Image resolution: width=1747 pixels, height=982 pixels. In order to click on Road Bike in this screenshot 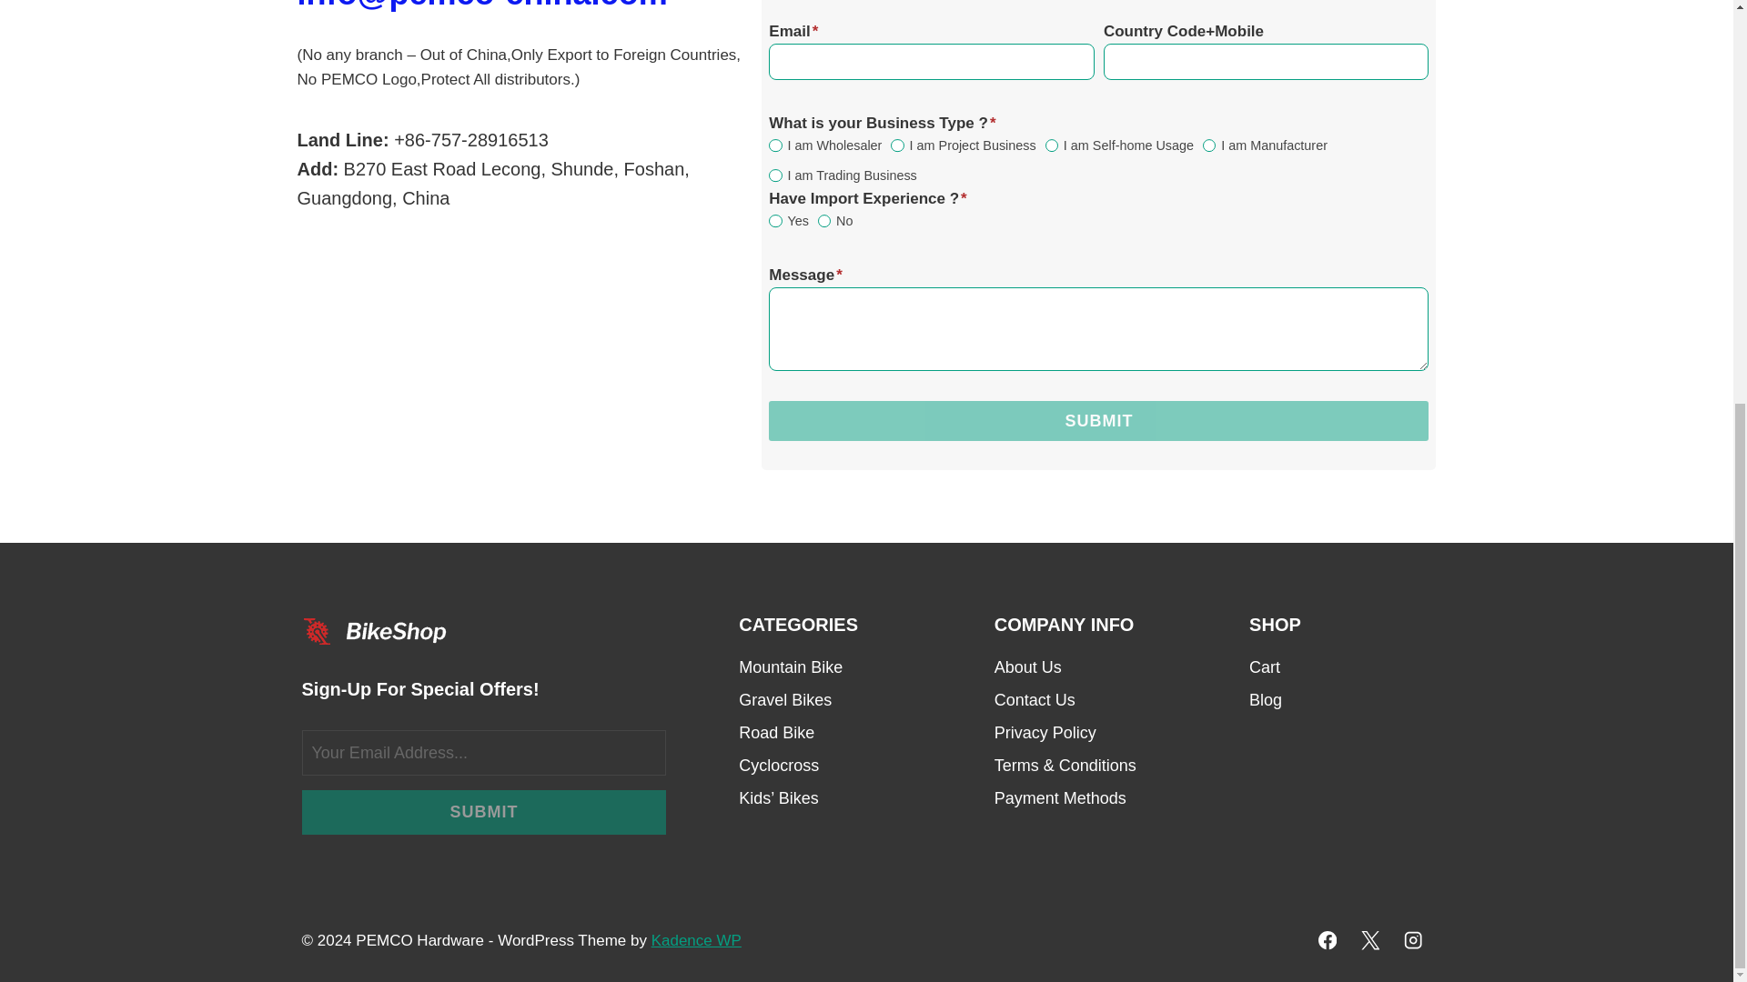, I will do `click(830, 734)`.